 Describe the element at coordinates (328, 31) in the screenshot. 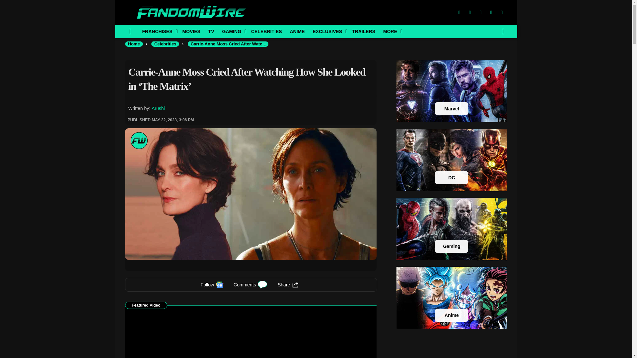

I see `EXCLUSIVES` at that location.